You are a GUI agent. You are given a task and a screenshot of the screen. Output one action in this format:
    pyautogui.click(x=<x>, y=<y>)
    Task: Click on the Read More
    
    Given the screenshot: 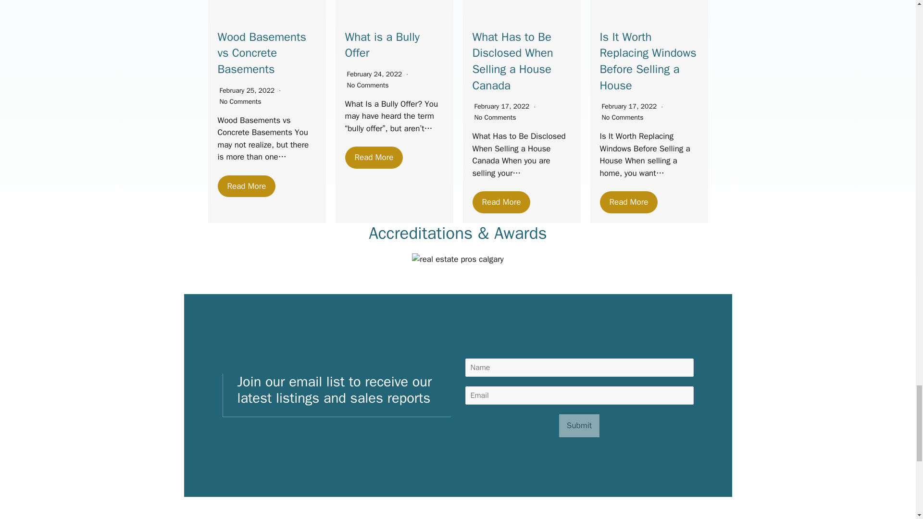 What is the action you would take?
    pyautogui.click(x=629, y=202)
    